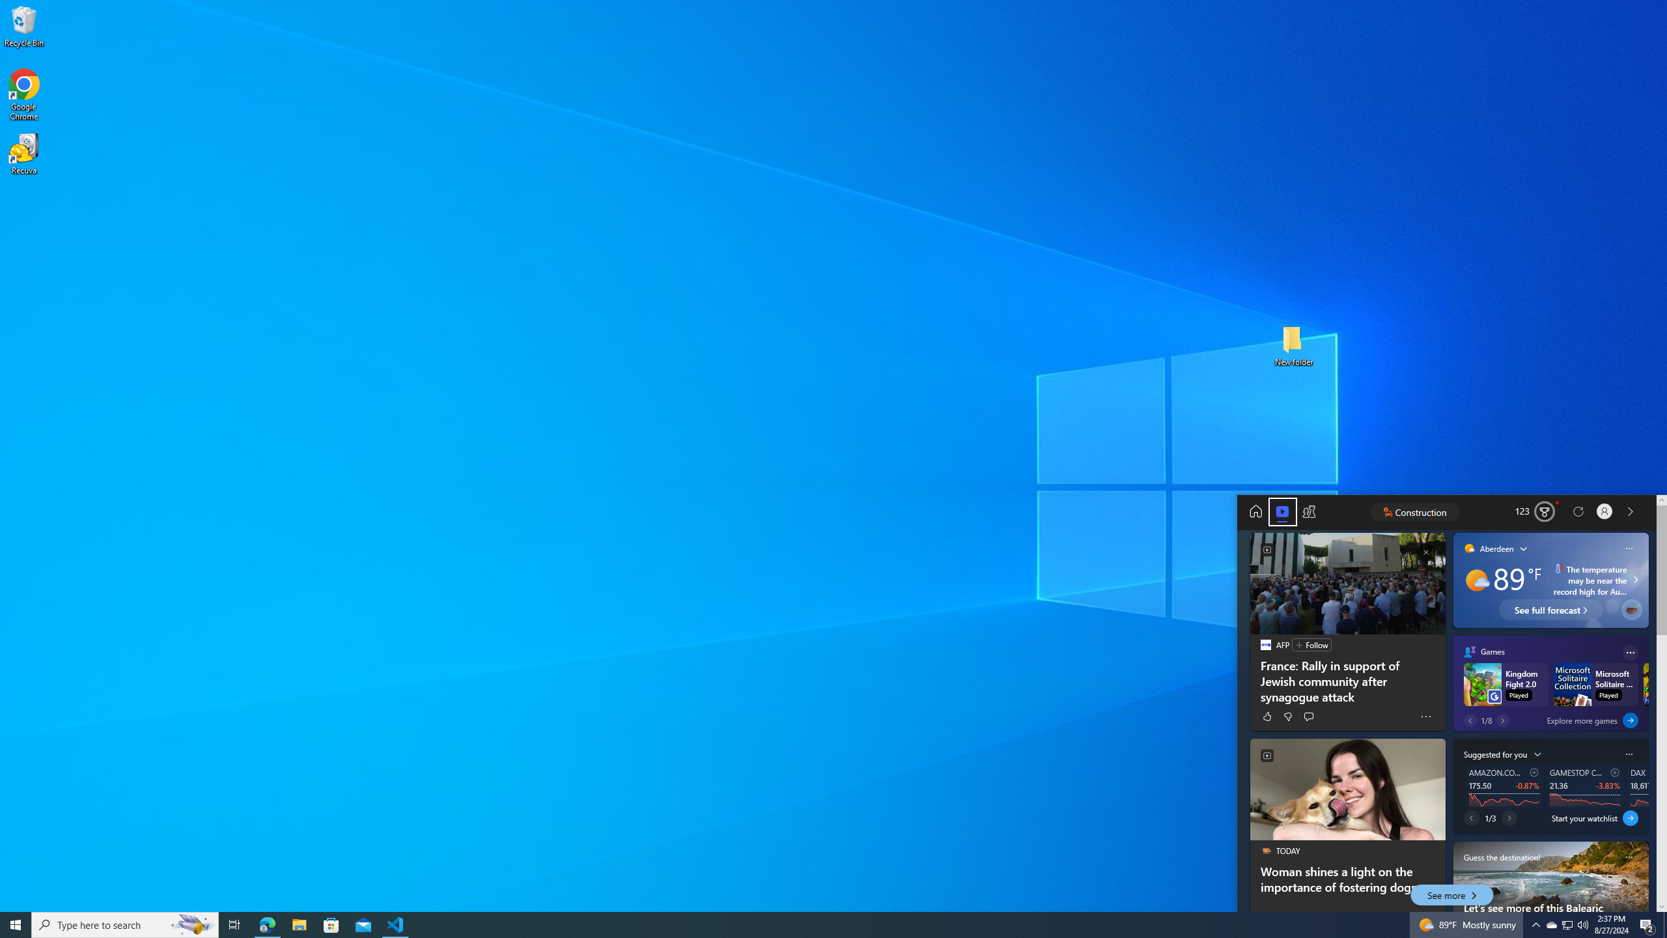 Image resolution: width=1667 pixels, height=938 pixels. I want to click on Running applications, so click(822, 925).